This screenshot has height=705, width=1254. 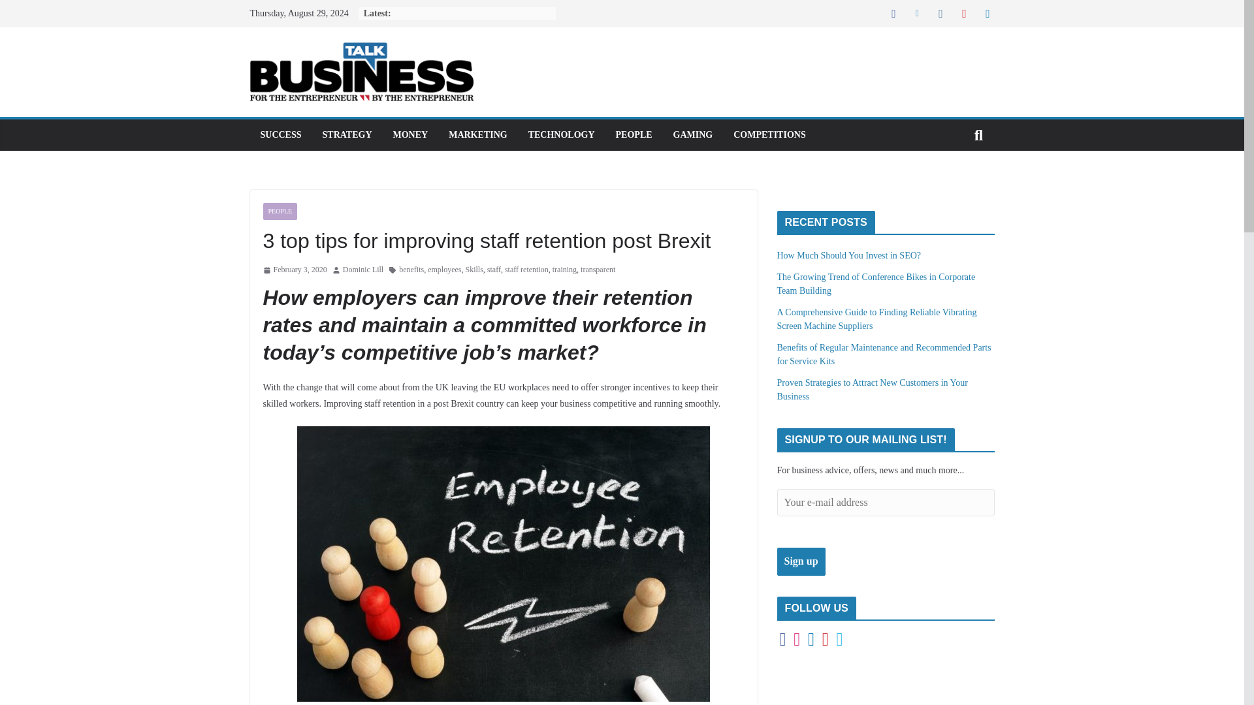 I want to click on MARKETING, so click(x=477, y=135).